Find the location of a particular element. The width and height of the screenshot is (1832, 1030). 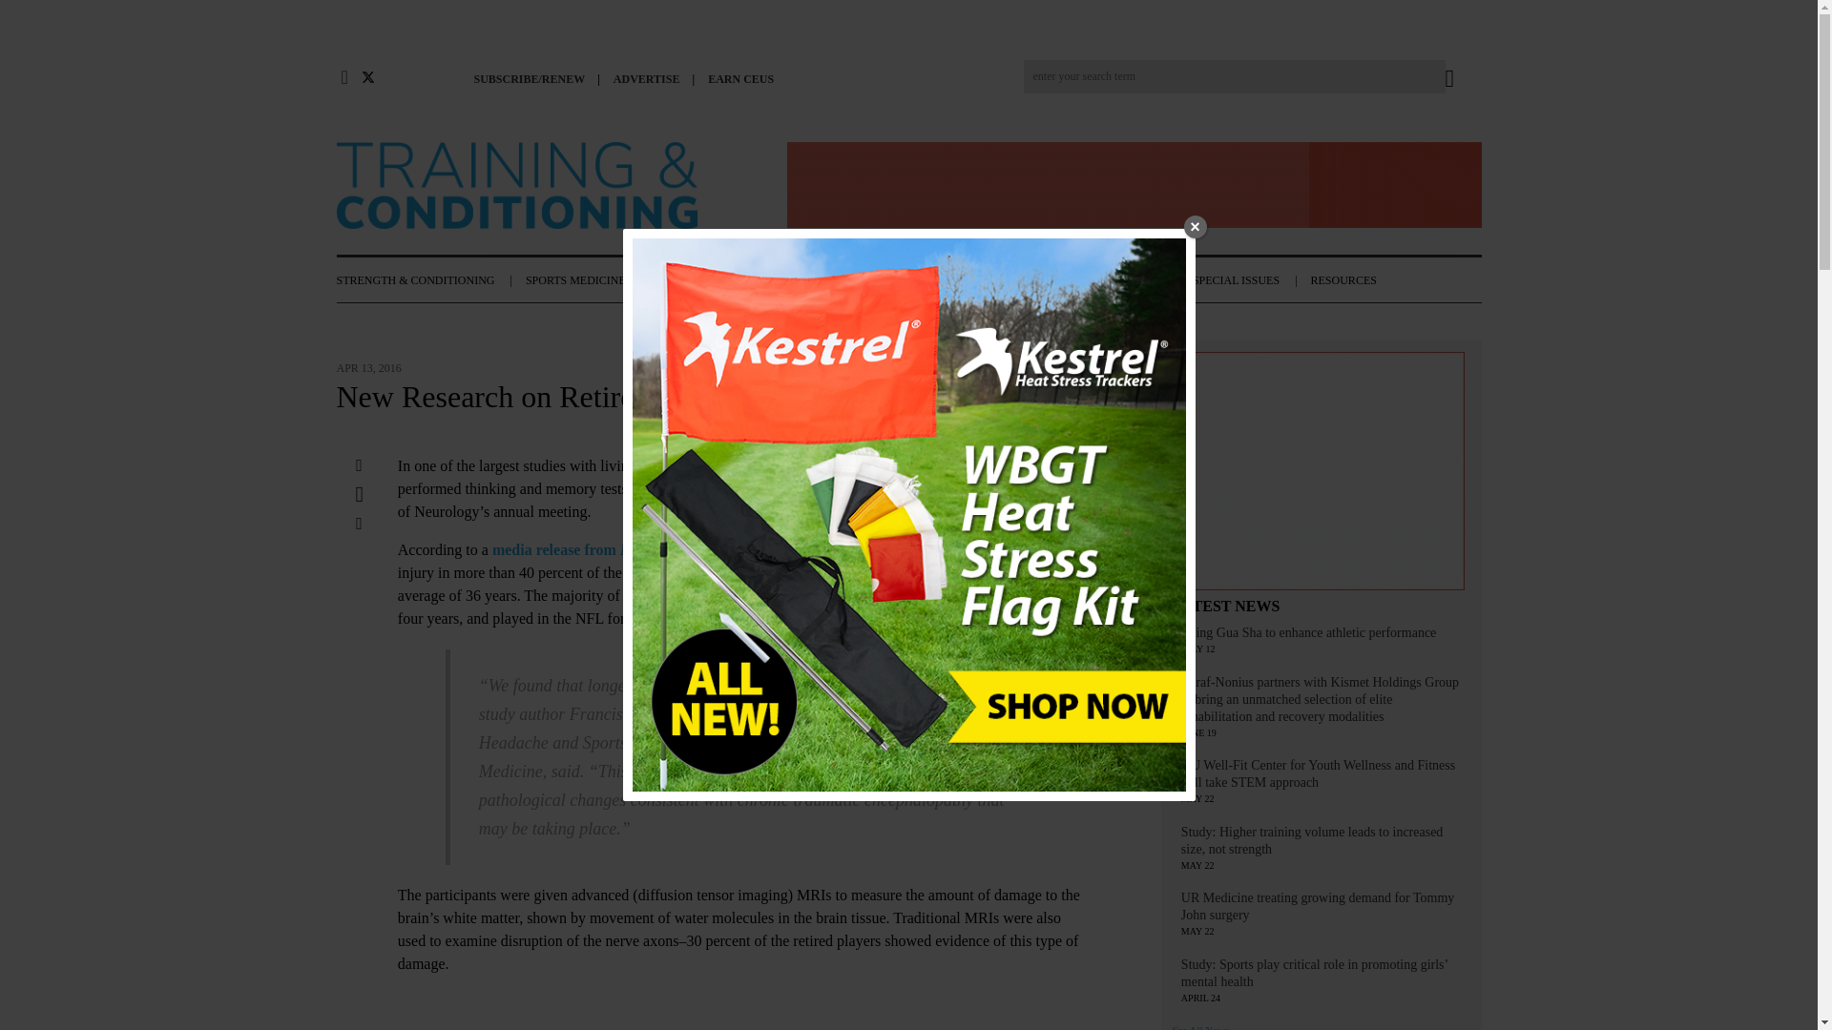

TECHNOLOGY is located at coordinates (801, 280).